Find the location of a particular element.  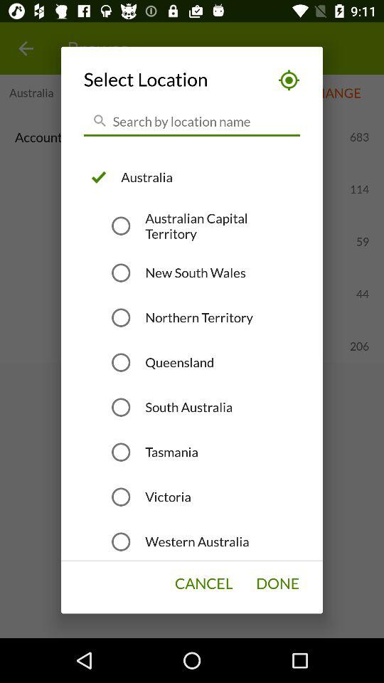

press item to the right of select location item is located at coordinates (284, 80).